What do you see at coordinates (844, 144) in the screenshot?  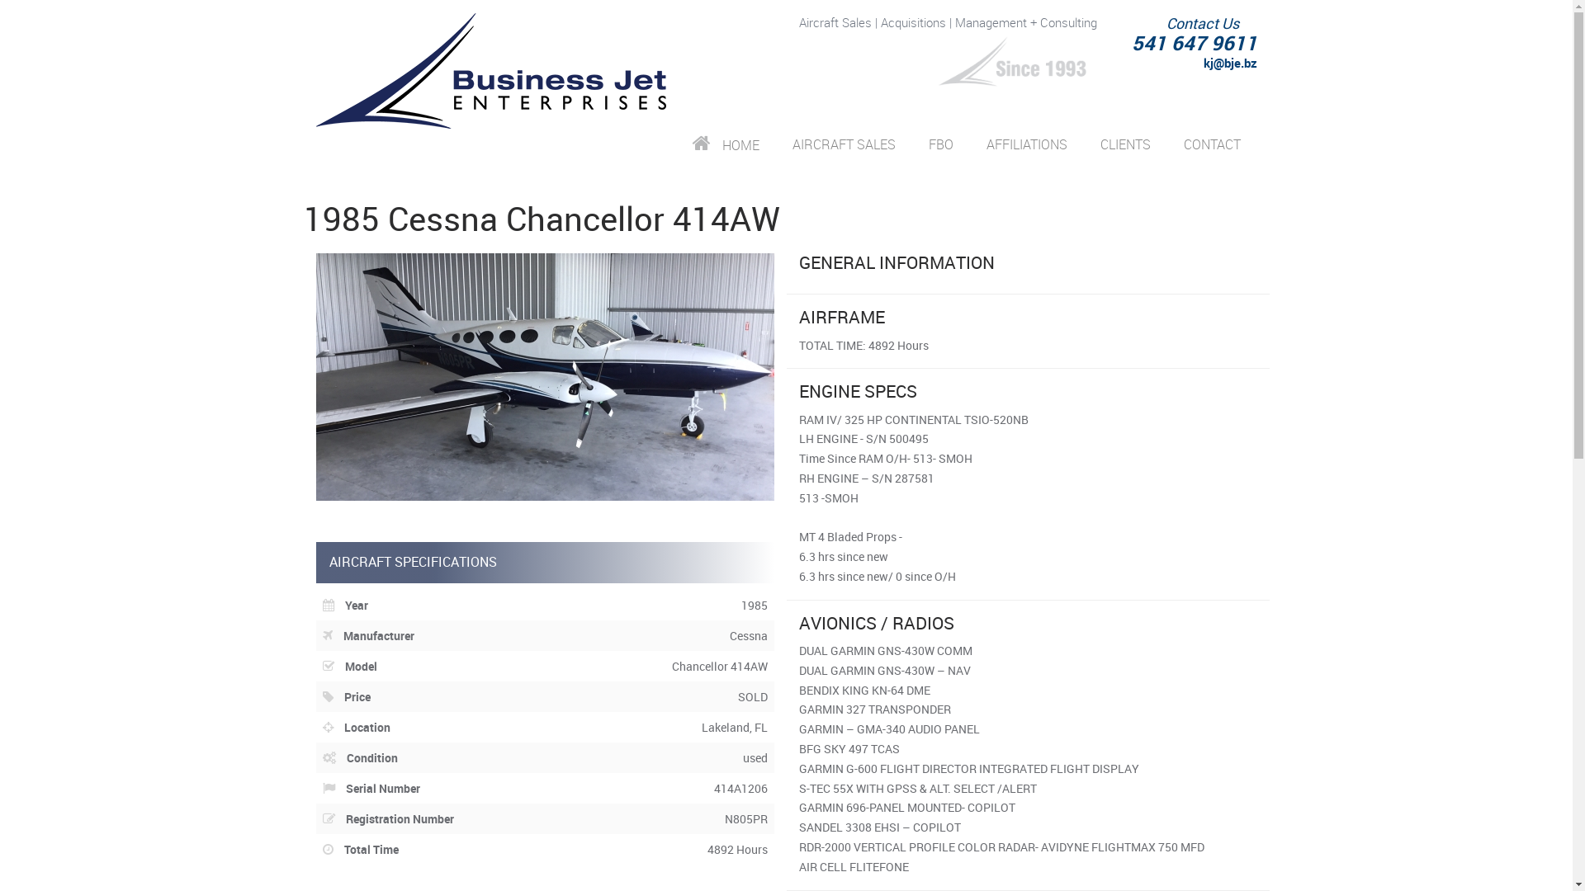 I see `AIRCRAFT SALES` at bounding box center [844, 144].